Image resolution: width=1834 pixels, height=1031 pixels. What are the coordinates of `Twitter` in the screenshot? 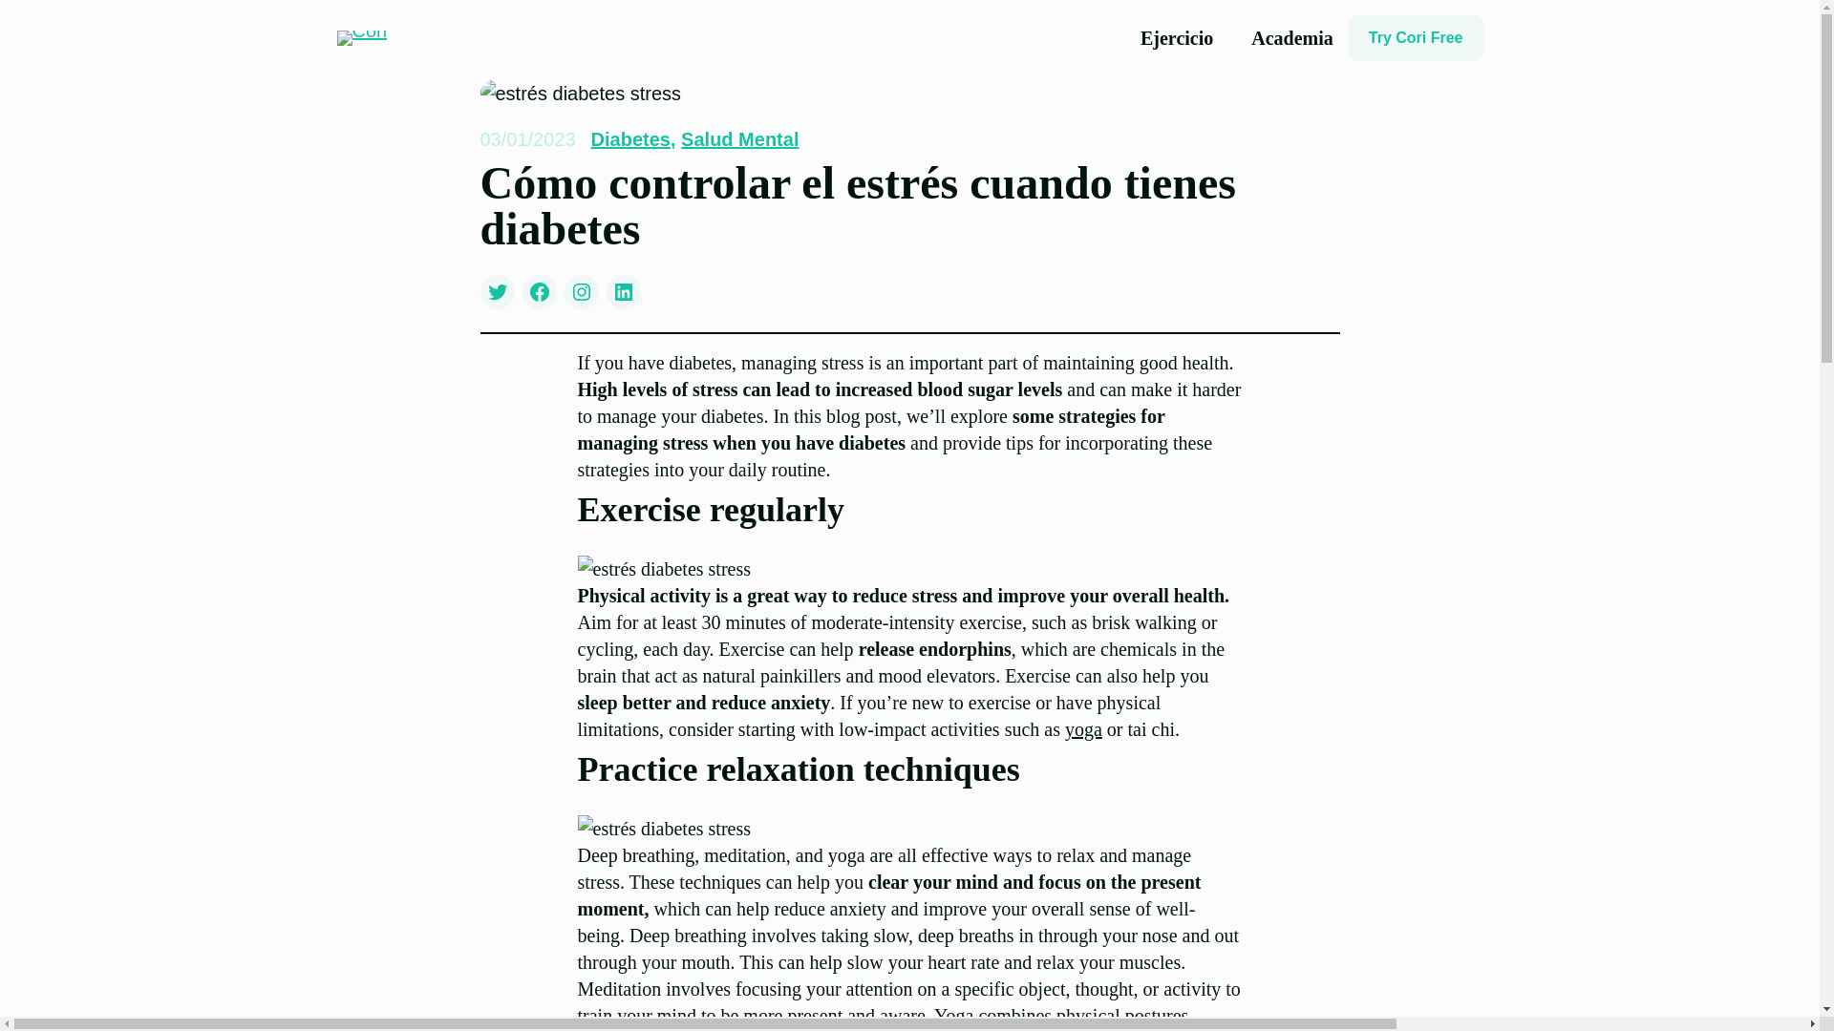 It's located at (496, 292).